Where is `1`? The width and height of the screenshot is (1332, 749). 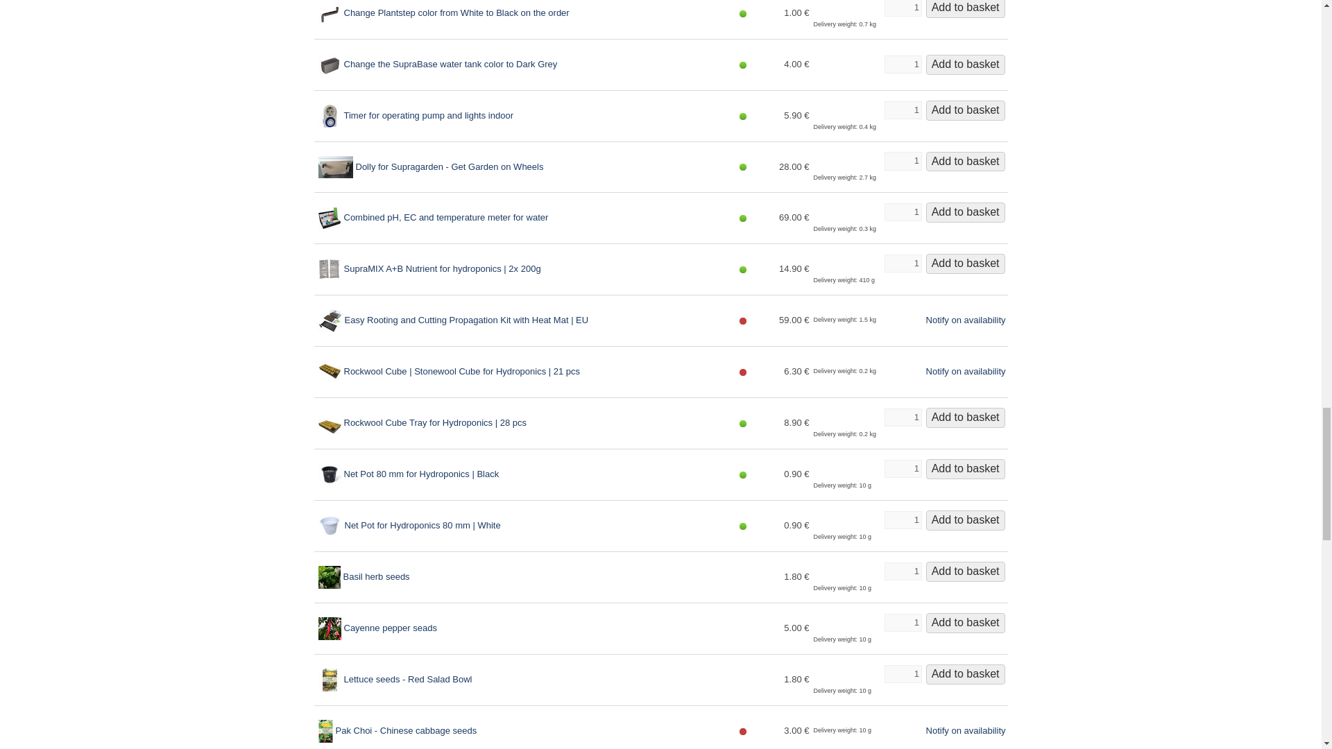 1 is located at coordinates (903, 64).